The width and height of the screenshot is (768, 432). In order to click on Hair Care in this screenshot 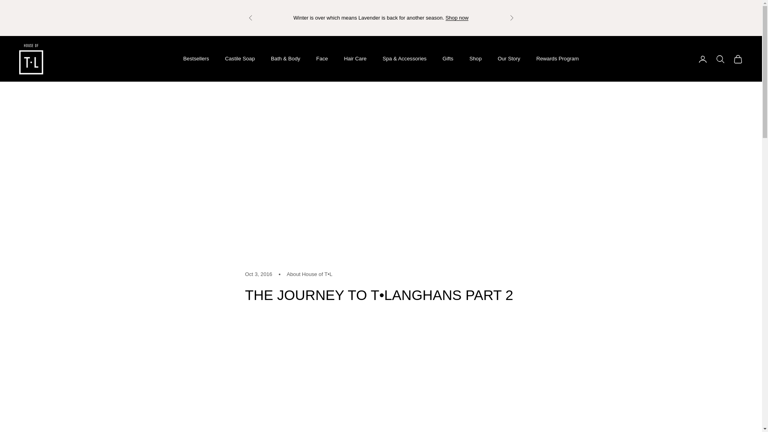, I will do `click(355, 58)`.